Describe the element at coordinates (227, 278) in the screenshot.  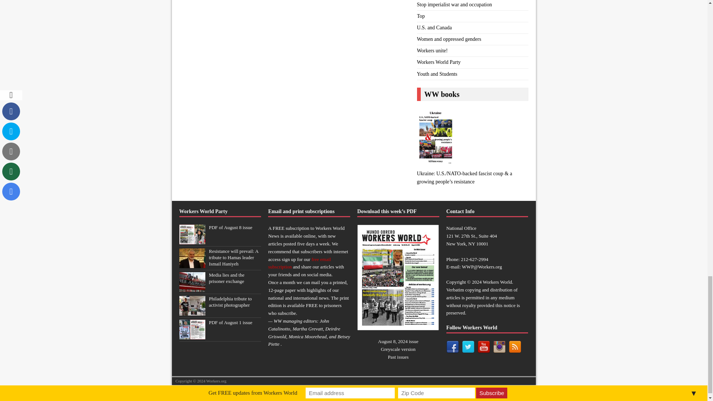
I see `Media lies and the prisoner exchange` at that location.